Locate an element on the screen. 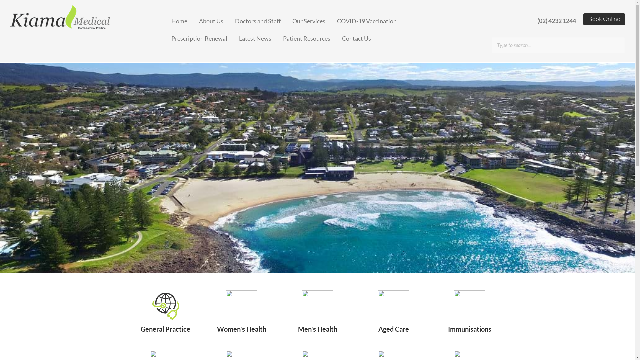  Our Services is located at coordinates (315, 19).